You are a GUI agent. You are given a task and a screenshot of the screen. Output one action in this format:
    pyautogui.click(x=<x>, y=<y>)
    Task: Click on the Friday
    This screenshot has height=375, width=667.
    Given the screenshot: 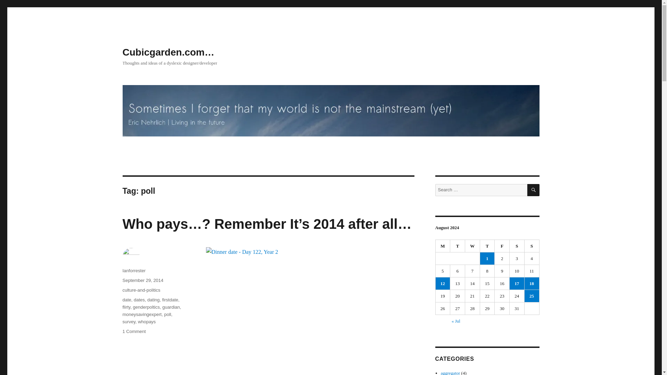 What is the action you would take?
    pyautogui.click(x=502, y=246)
    